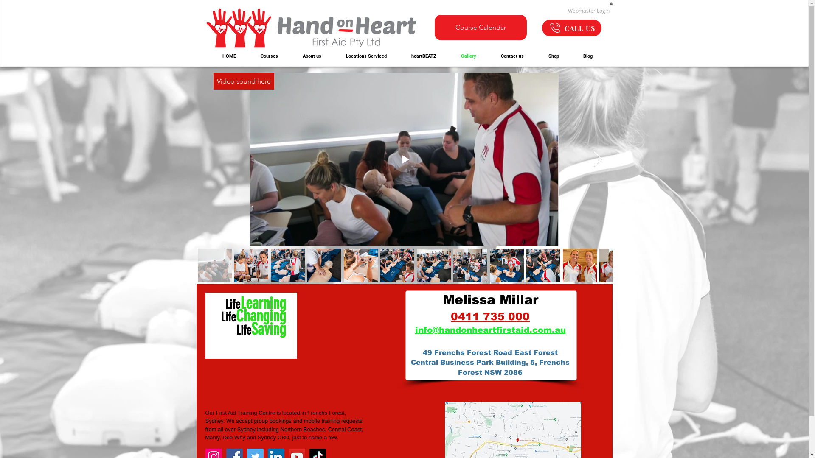 The image size is (815, 458). What do you see at coordinates (588, 56) in the screenshot?
I see `Blog` at bounding box center [588, 56].